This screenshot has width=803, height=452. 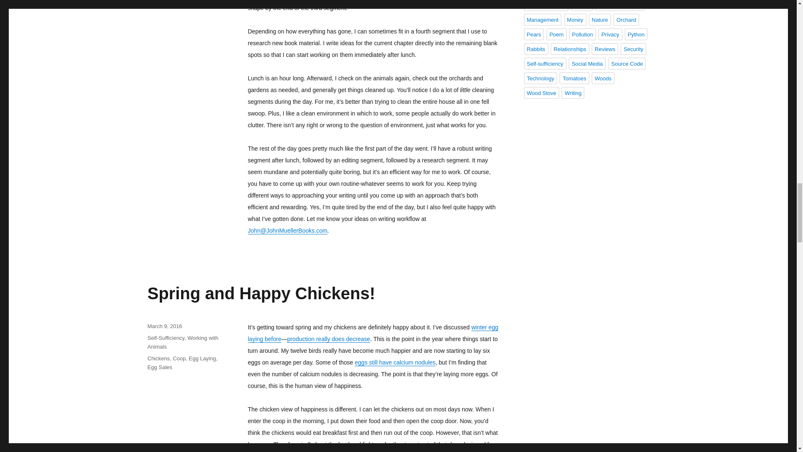 What do you see at coordinates (164, 326) in the screenshot?
I see `March 9, 2016` at bounding box center [164, 326].